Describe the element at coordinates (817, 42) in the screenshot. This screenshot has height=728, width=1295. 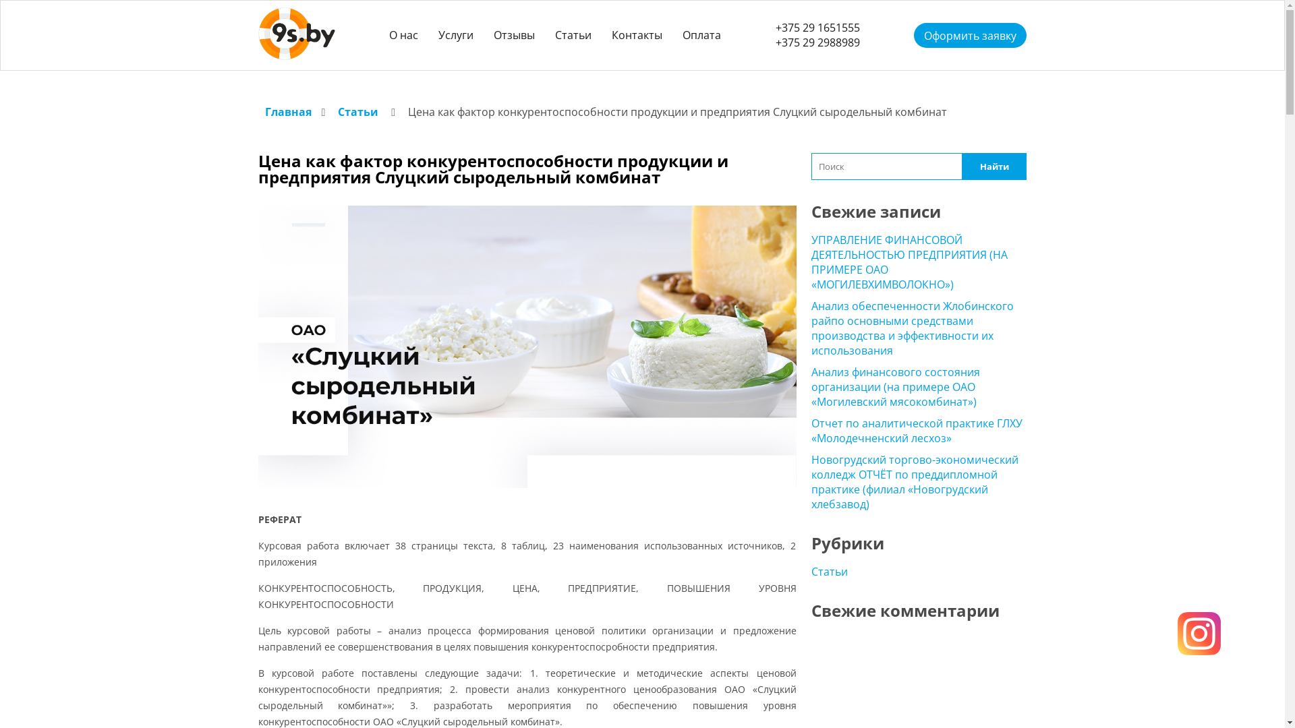
I see `+375 29 2988989` at that location.